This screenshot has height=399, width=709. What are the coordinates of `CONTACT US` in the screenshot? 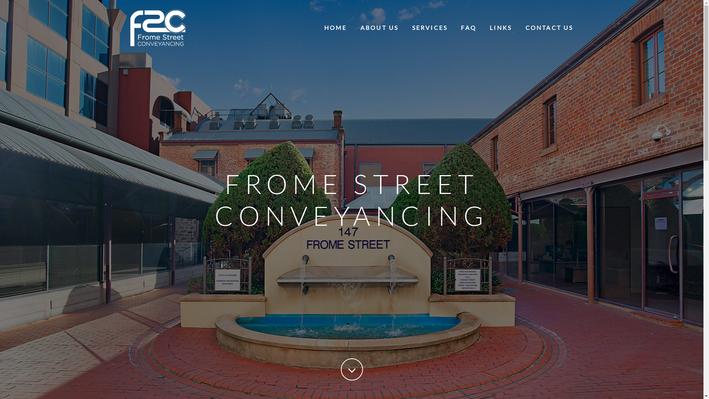 It's located at (549, 27).